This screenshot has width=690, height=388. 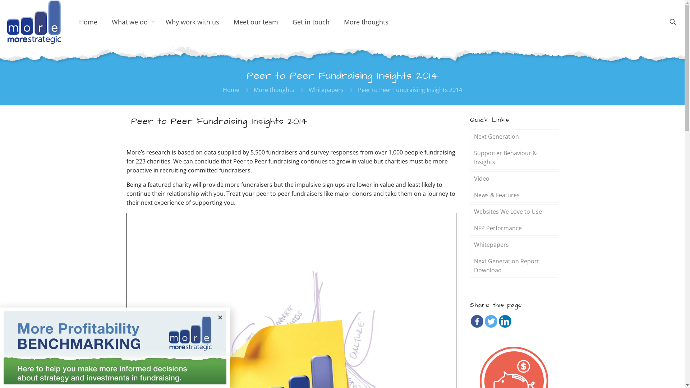 I want to click on More thoughts, so click(x=274, y=90).